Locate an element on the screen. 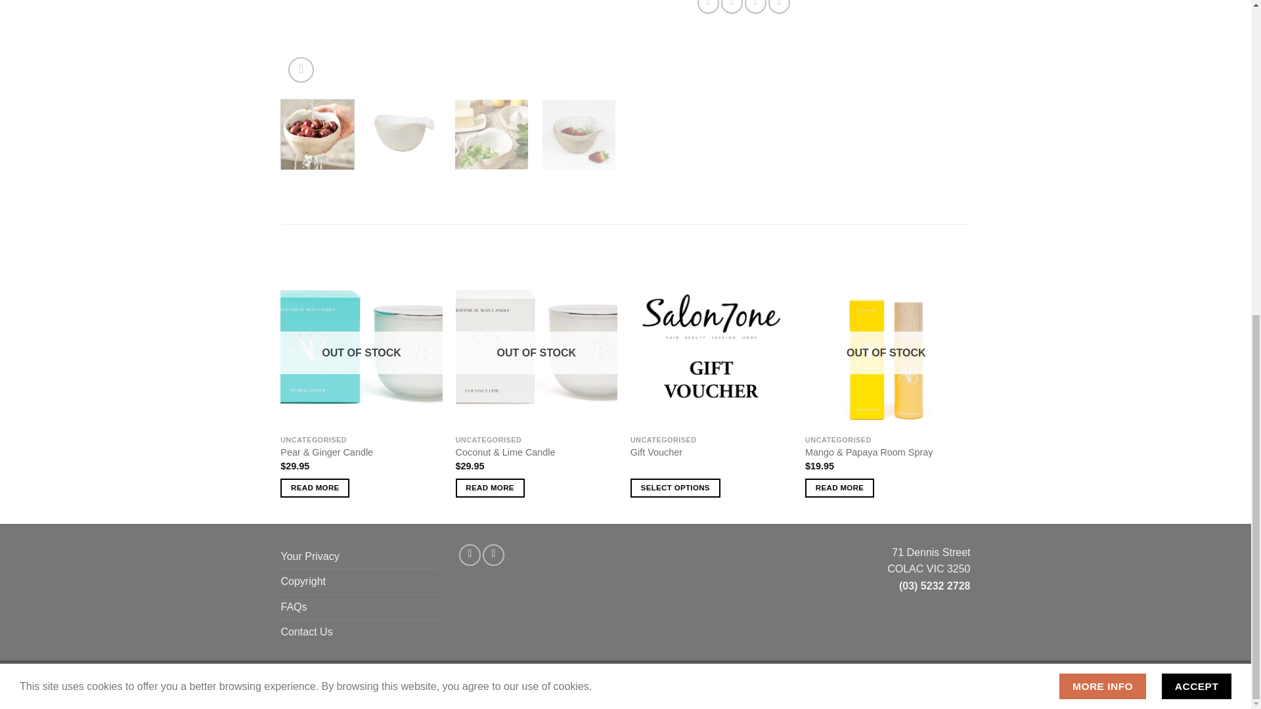  Pin on Pinterest is located at coordinates (779, 7).